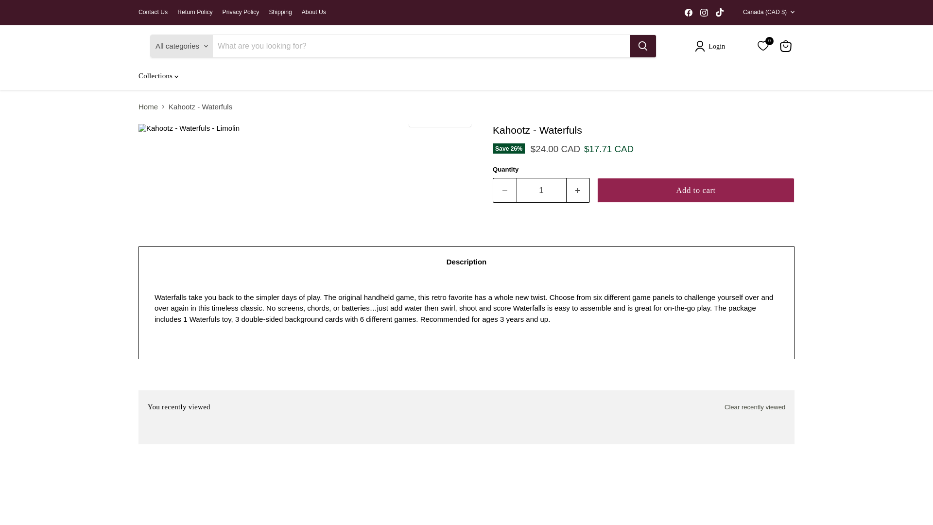 The height and width of the screenshot is (525, 933). I want to click on Facebook, so click(688, 12).